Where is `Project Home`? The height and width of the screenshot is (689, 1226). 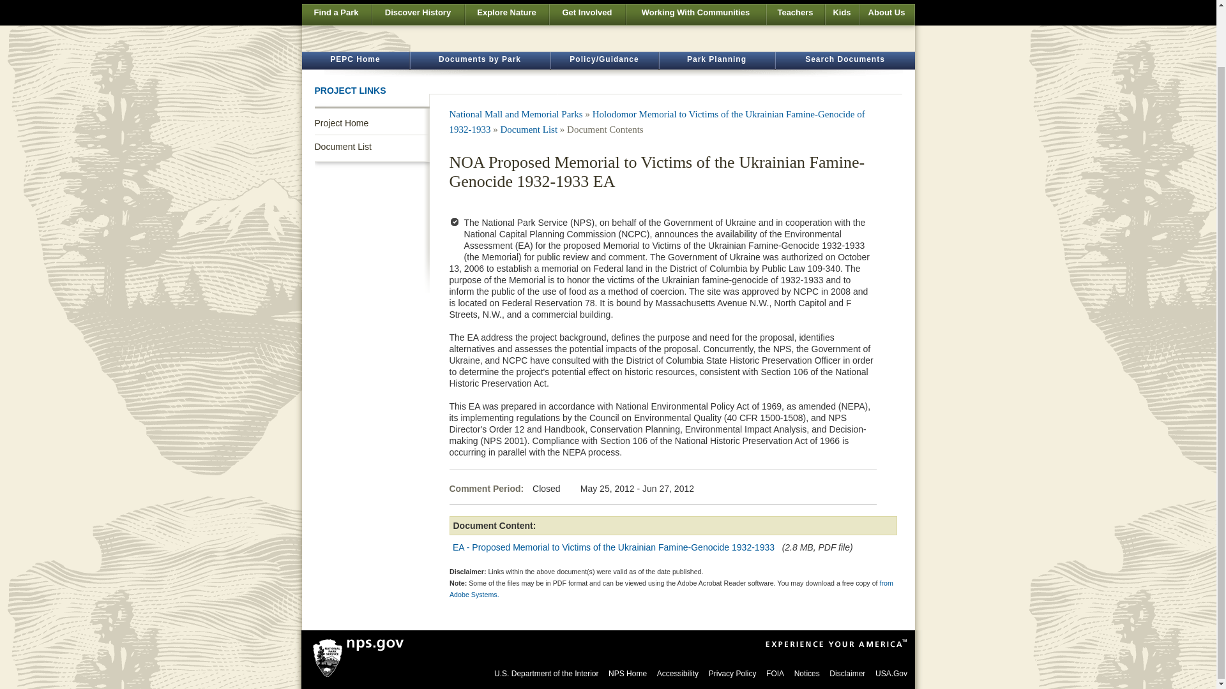
Project Home is located at coordinates (372, 122).